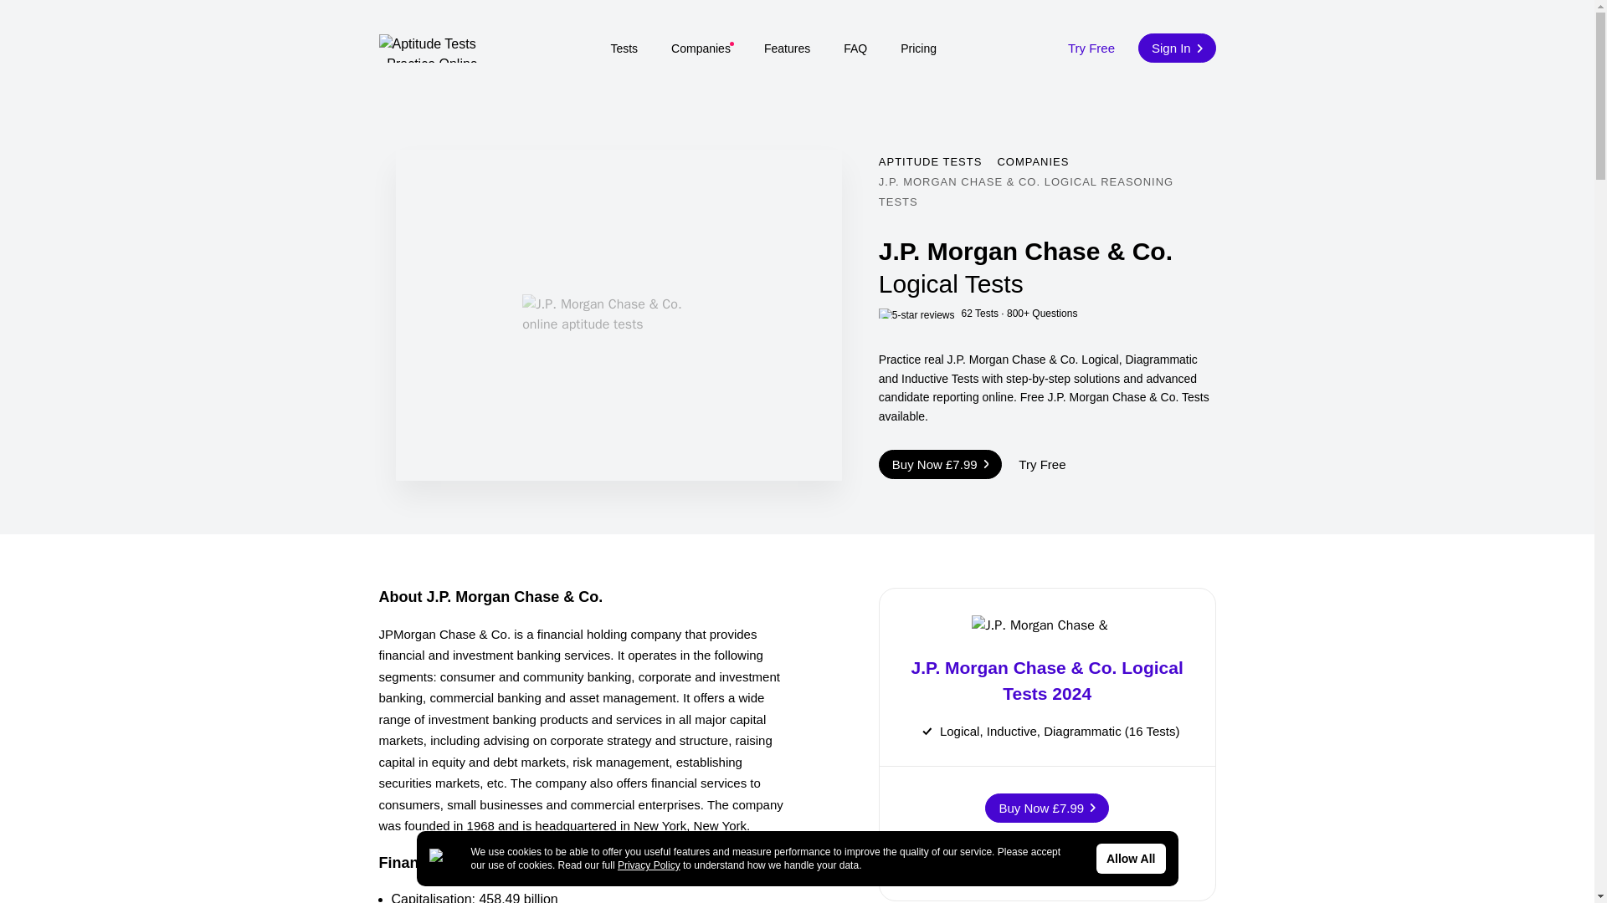  What do you see at coordinates (1032, 161) in the screenshot?
I see `COMPANIES` at bounding box center [1032, 161].